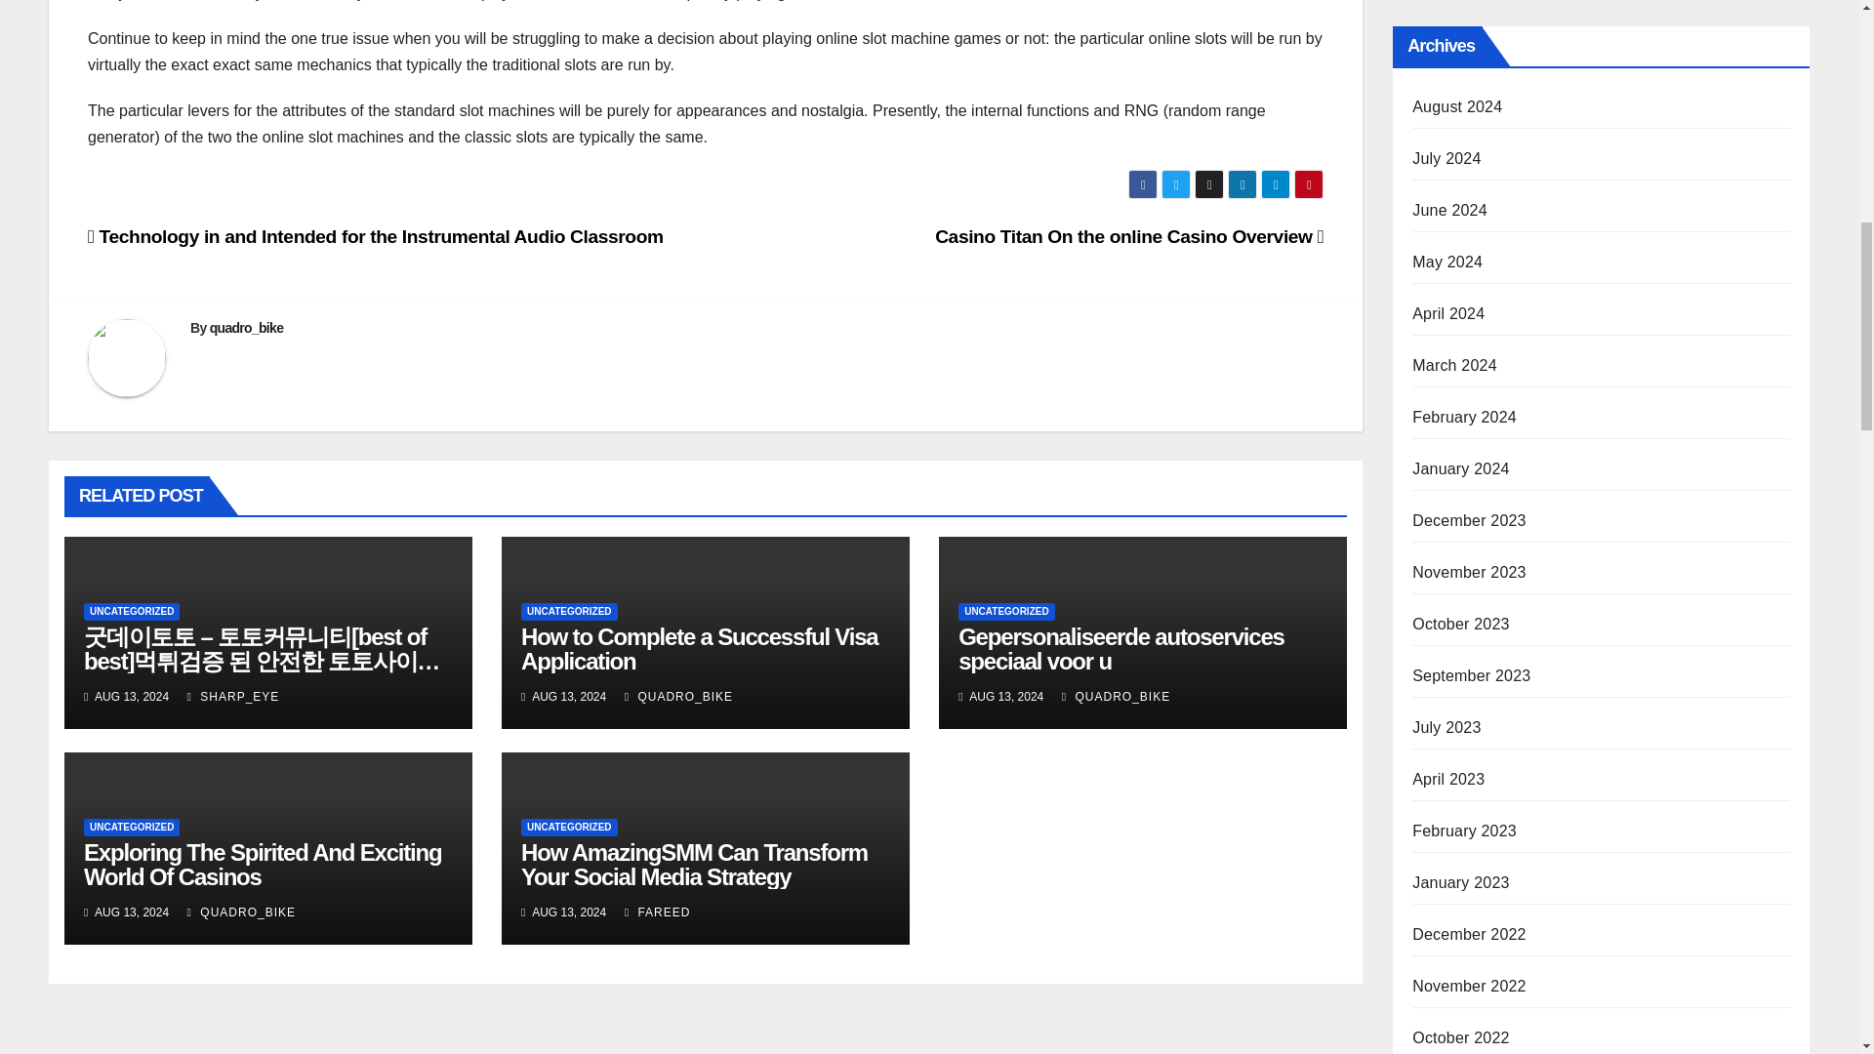  What do you see at coordinates (1120, 649) in the screenshot?
I see `Gepersonaliseerde autoservices speciaal voor u` at bounding box center [1120, 649].